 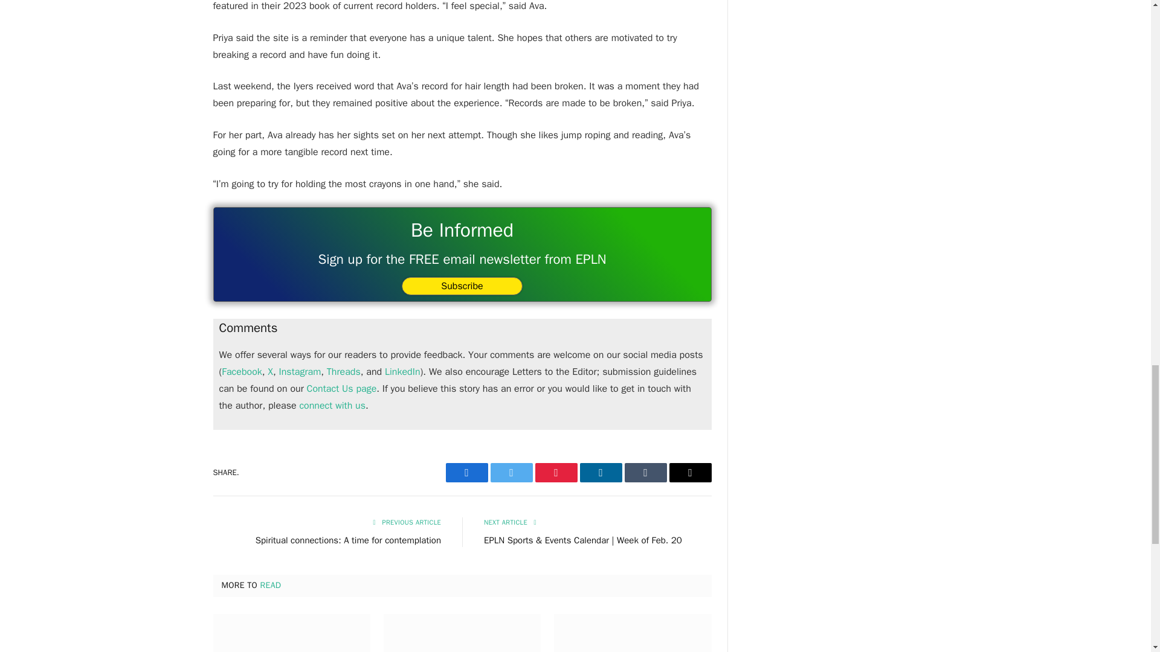 I want to click on Share via Email, so click(x=690, y=472).